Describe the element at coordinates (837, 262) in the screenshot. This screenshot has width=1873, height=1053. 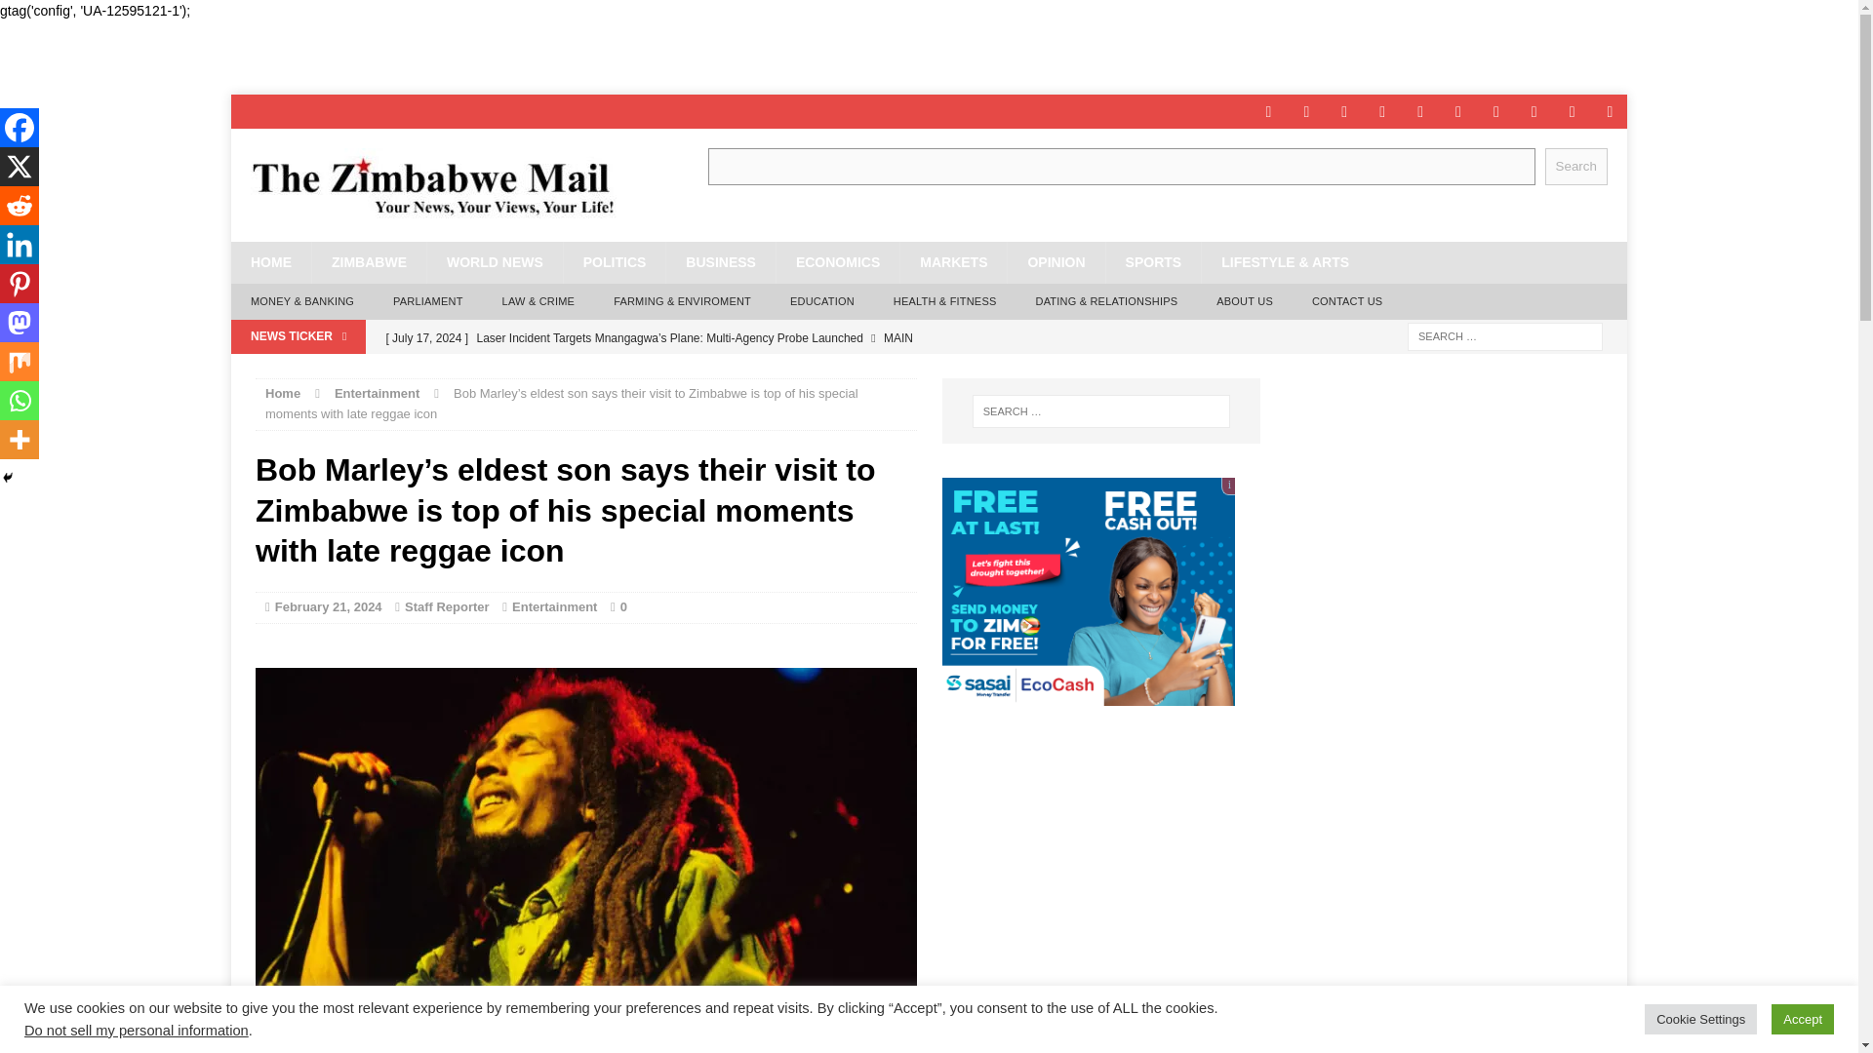
I see `ECONOMICS` at that location.